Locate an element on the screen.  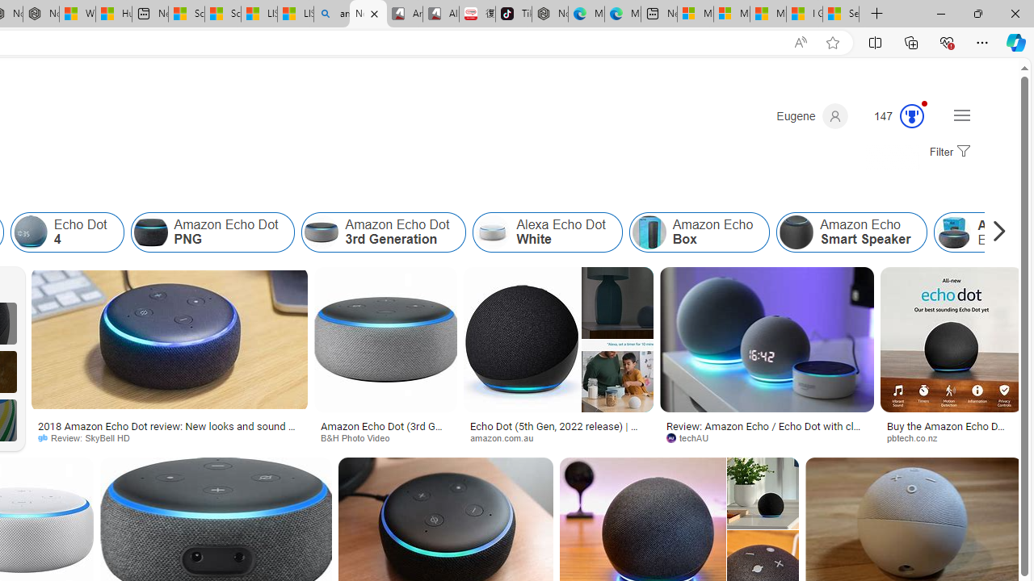
Review: SkyBell HD is located at coordinates (90, 437).